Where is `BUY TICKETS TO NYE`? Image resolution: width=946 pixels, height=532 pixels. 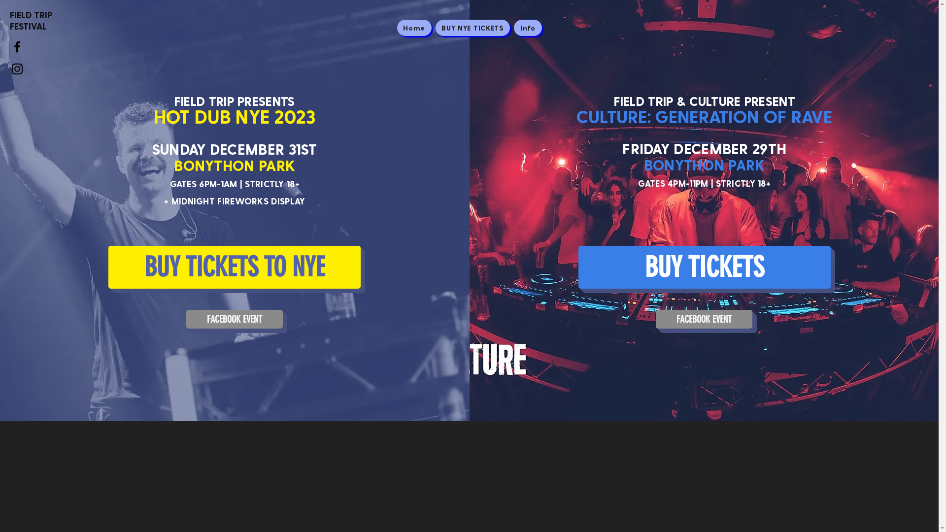 BUY TICKETS TO NYE is located at coordinates (235, 267).